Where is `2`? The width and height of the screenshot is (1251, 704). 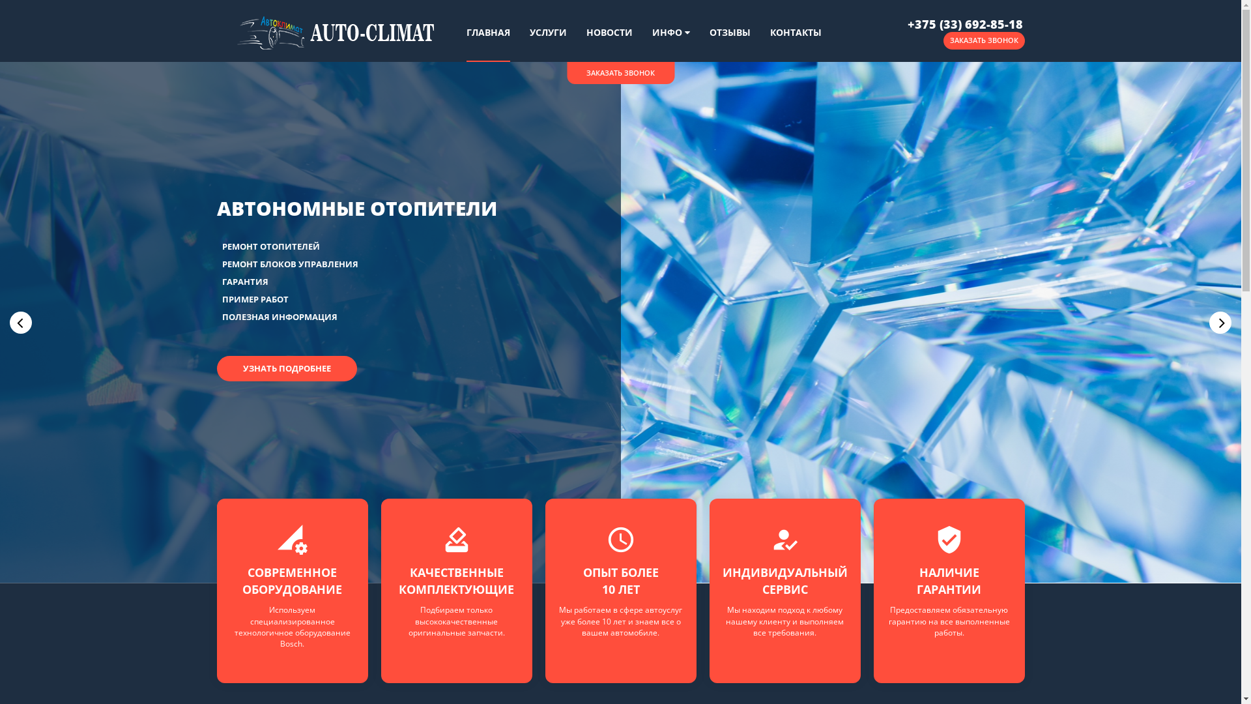 2 is located at coordinates (628, 562).